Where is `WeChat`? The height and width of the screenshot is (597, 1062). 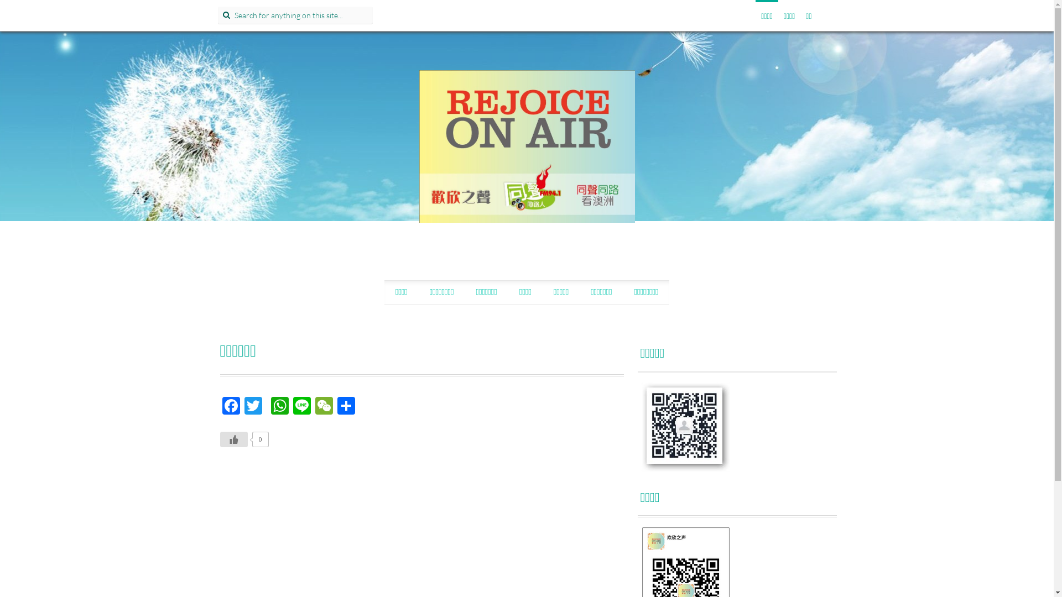
WeChat is located at coordinates (324, 407).